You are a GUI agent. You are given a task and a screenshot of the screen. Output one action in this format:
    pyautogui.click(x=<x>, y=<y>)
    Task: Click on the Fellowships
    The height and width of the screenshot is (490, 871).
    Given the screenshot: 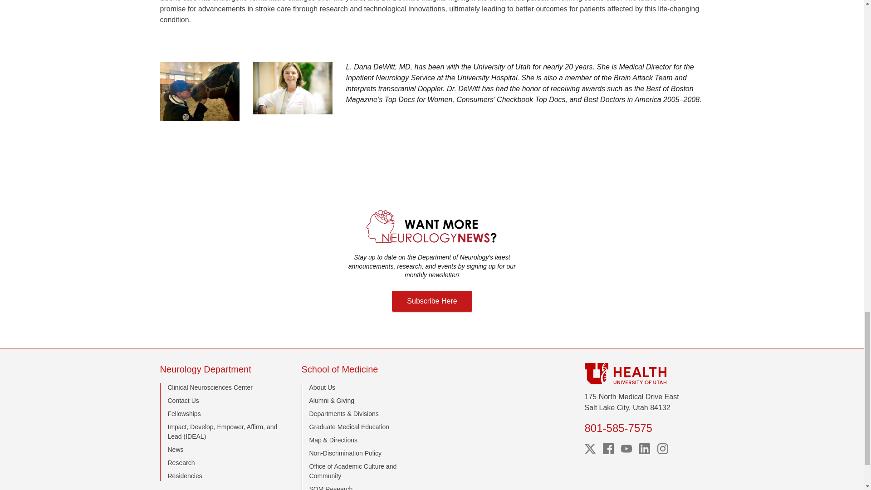 What is the action you would take?
    pyautogui.click(x=184, y=414)
    